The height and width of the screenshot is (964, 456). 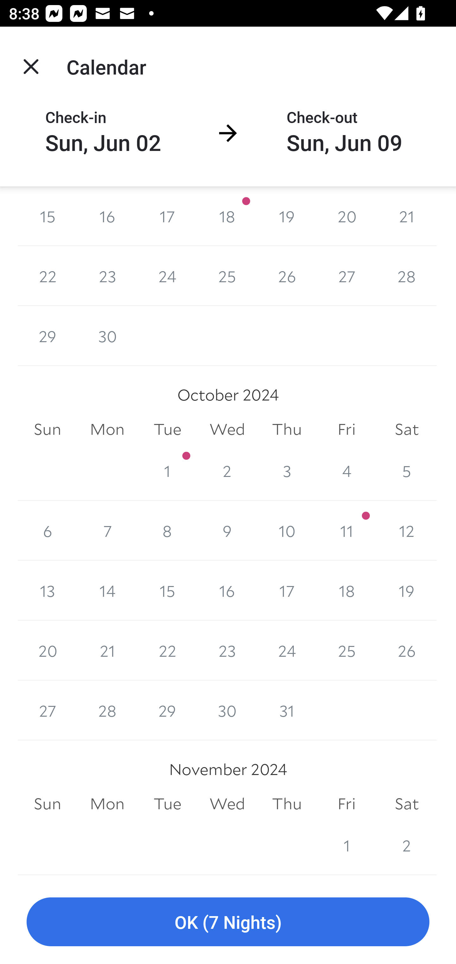 I want to click on 24 24 October 2024, so click(x=287, y=651).